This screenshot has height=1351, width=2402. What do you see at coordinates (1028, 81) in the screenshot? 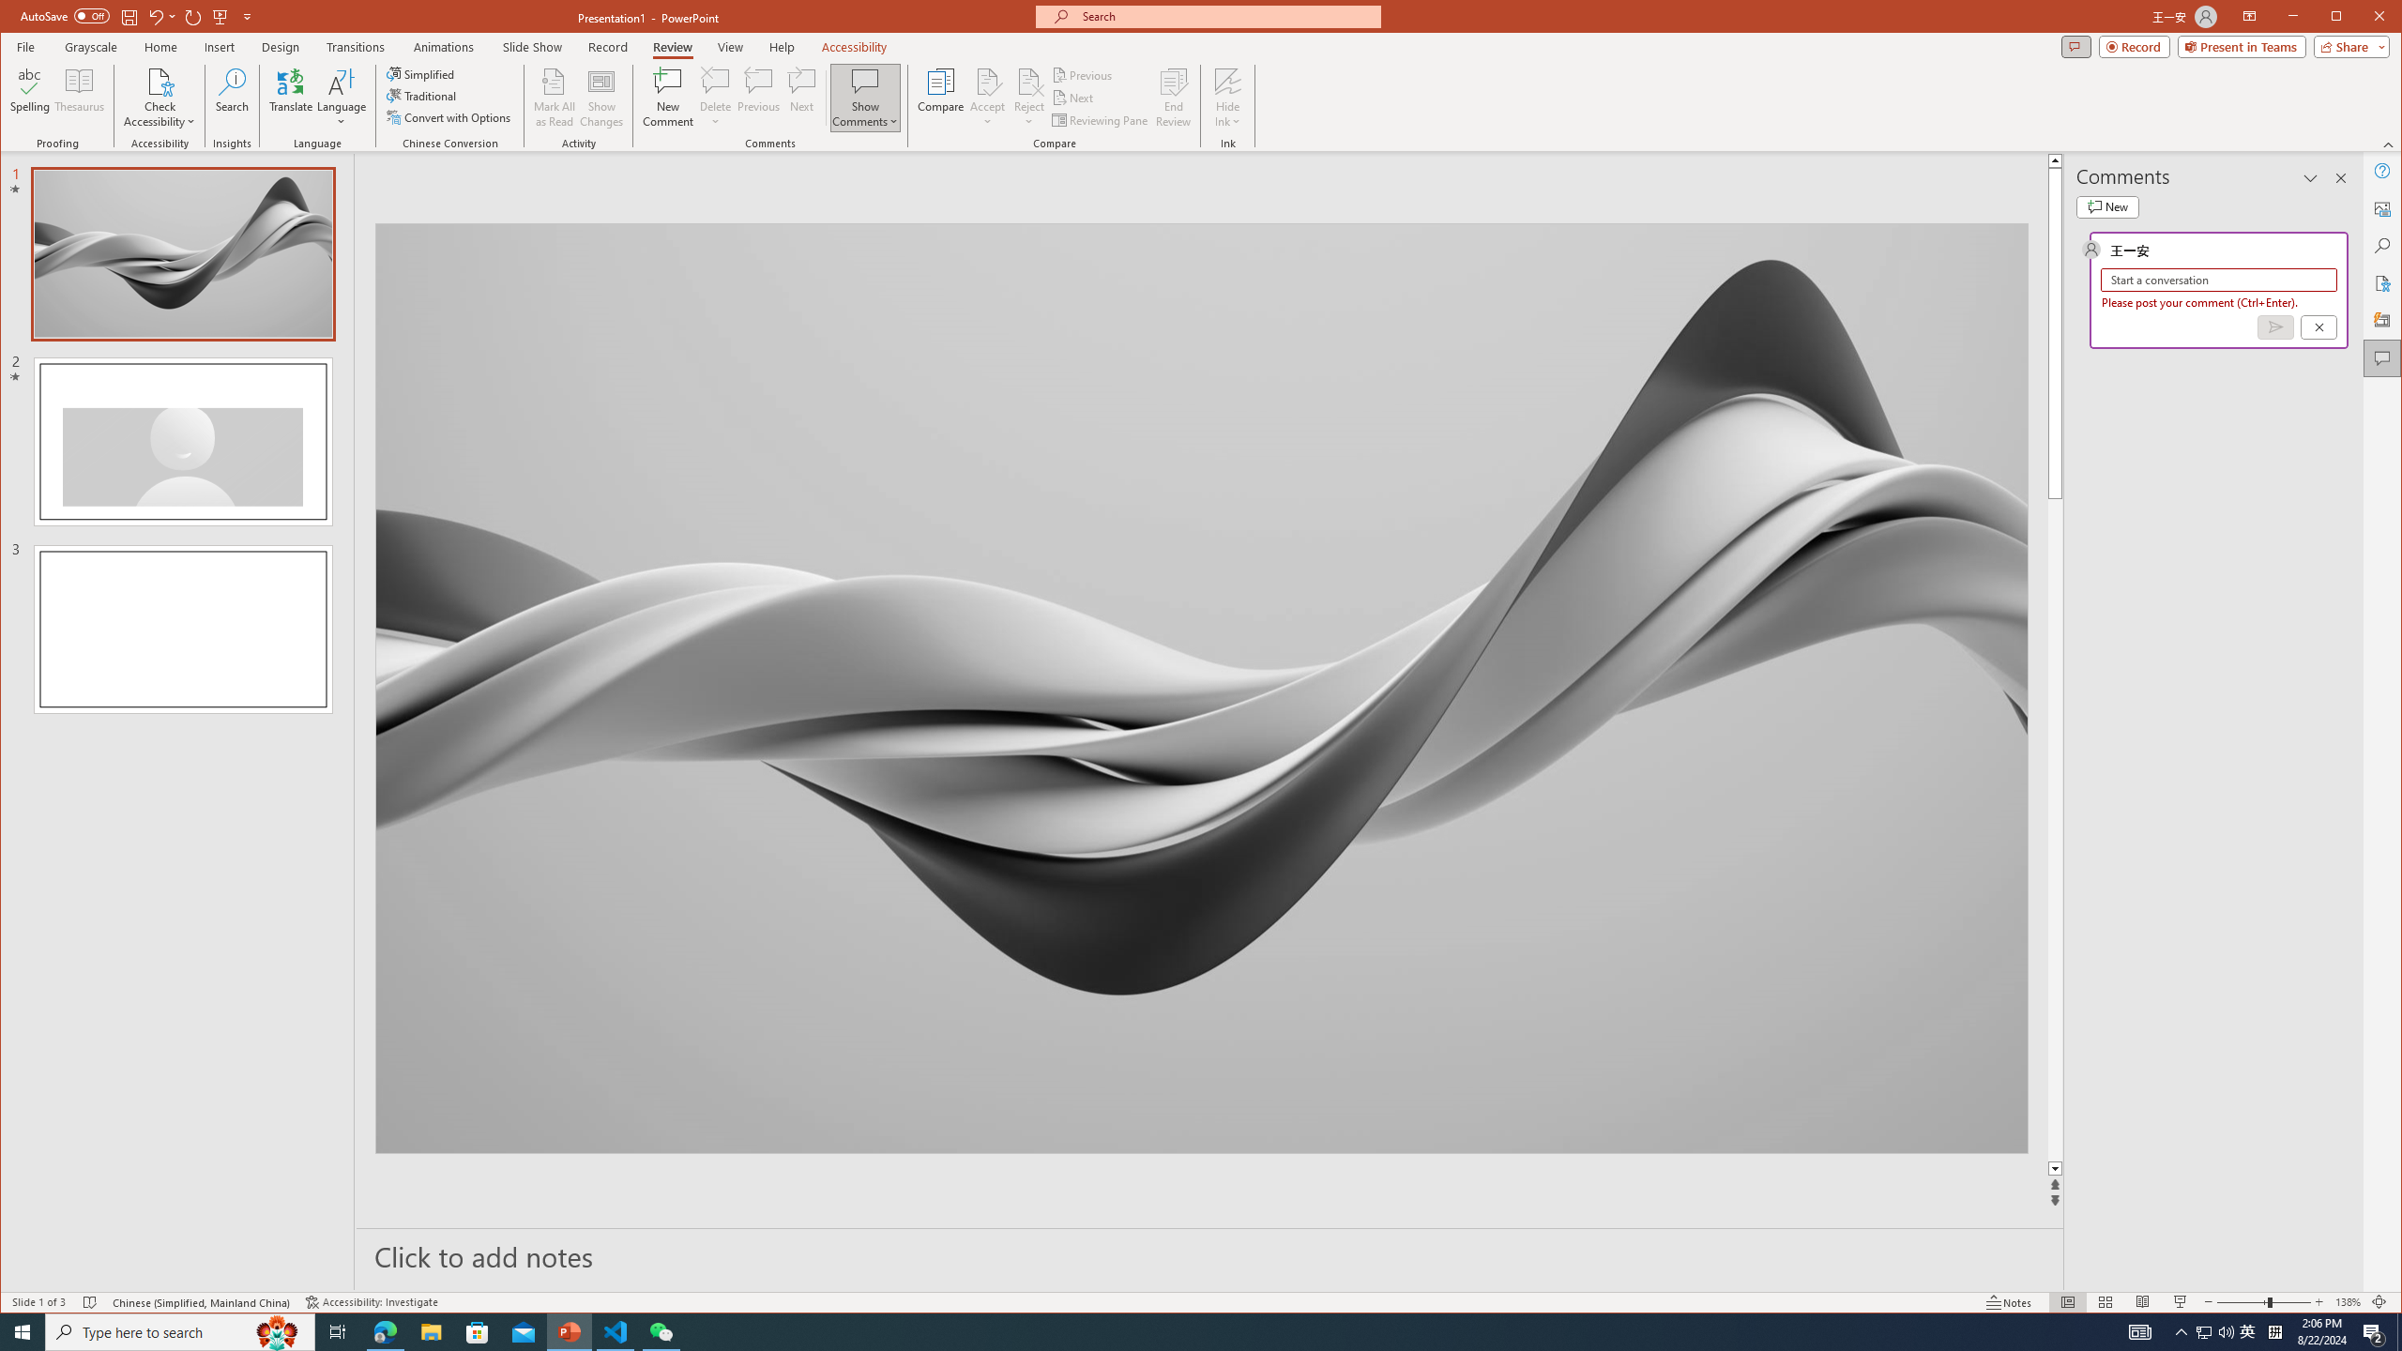
I see `Reject Change` at bounding box center [1028, 81].